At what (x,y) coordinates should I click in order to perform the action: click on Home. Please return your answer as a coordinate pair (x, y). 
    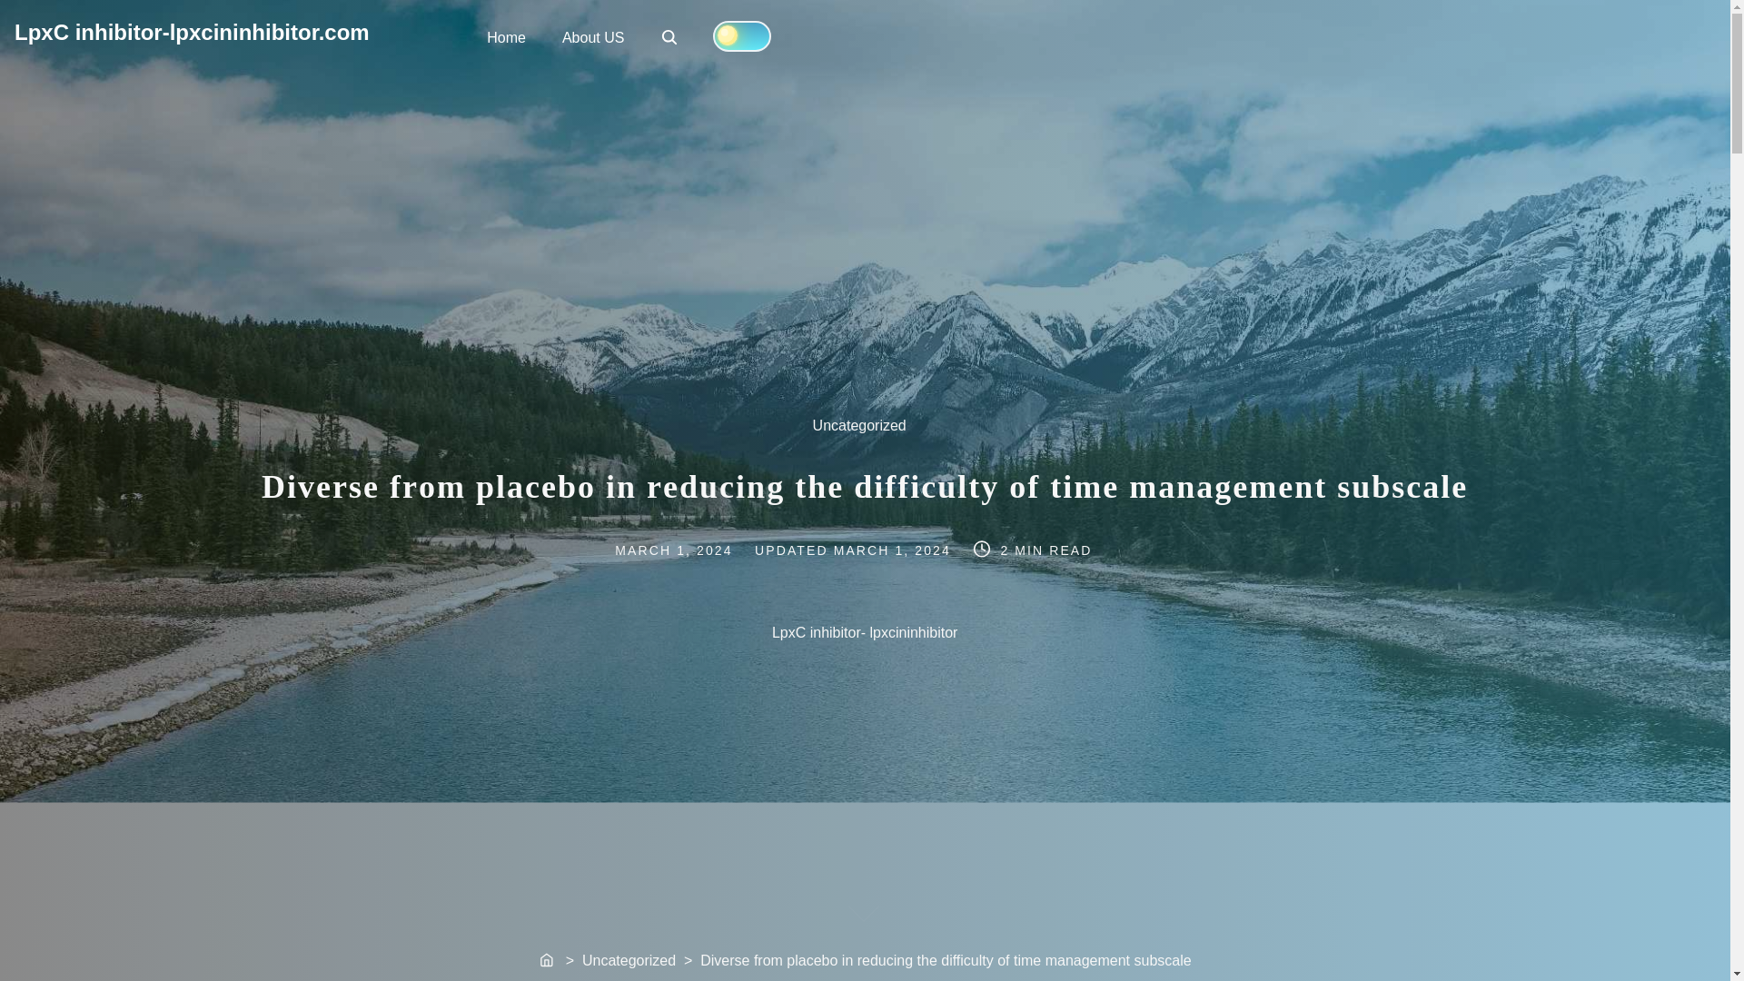
    Looking at the image, I should click on (507, 36).